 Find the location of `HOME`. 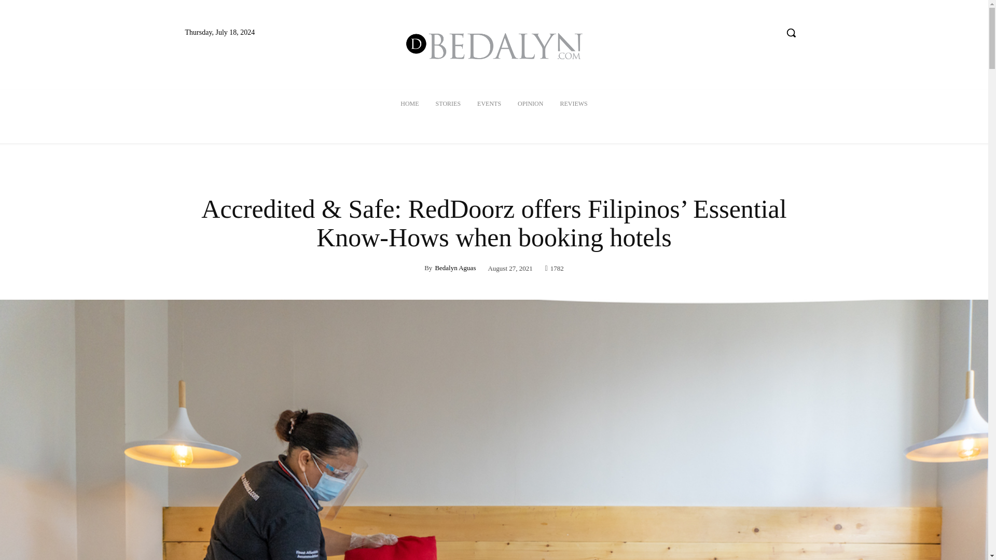

HOME is located at coordinates (410, 104).